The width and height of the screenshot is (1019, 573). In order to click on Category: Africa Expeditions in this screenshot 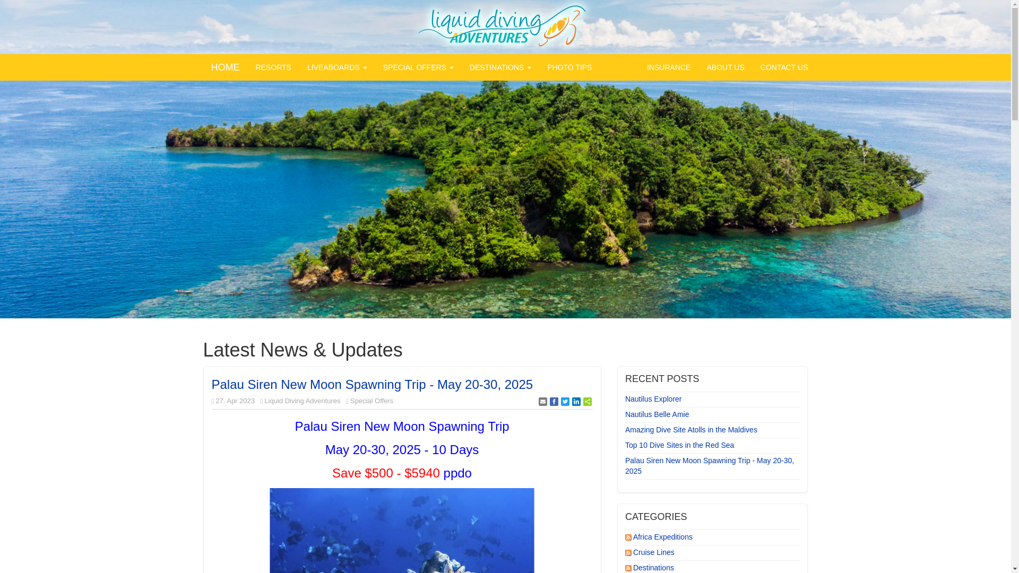, I will do `click(663, 537)`.